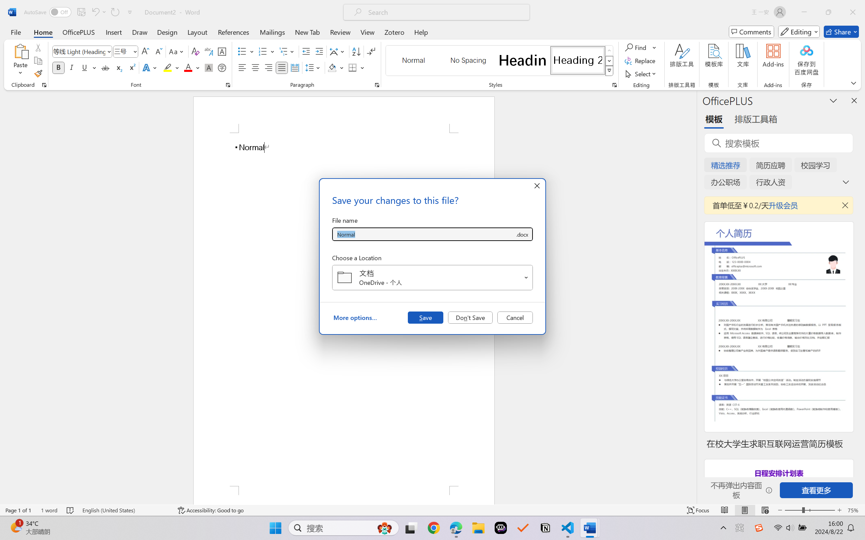 The image size is (865, 540). Describe the element at coordinates (211, 510) in the screenshot. I see `Accessibility Checker Accessibility: Good to go` at that location.